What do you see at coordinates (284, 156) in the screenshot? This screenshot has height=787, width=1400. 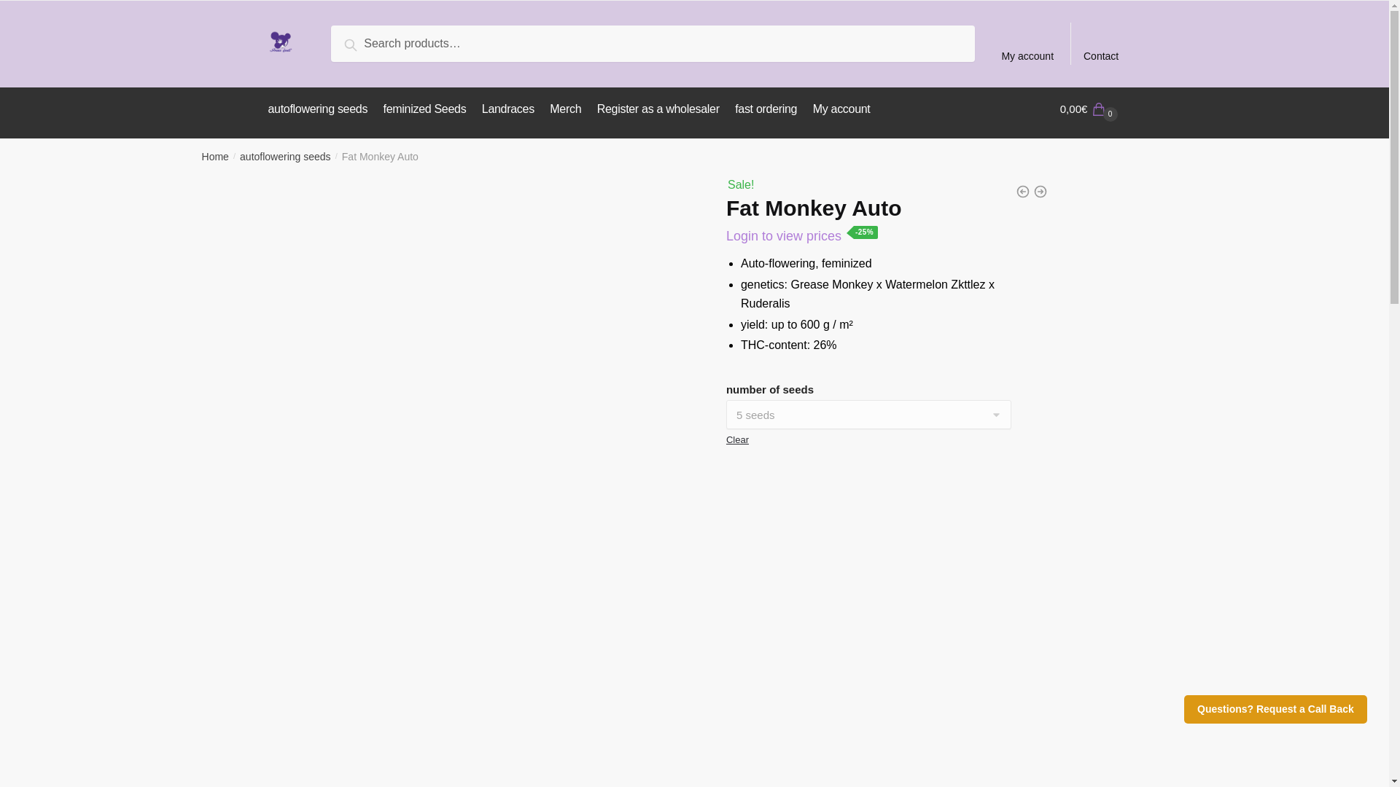 I see `autoflowering seeds` at bounding box center [284, 156].